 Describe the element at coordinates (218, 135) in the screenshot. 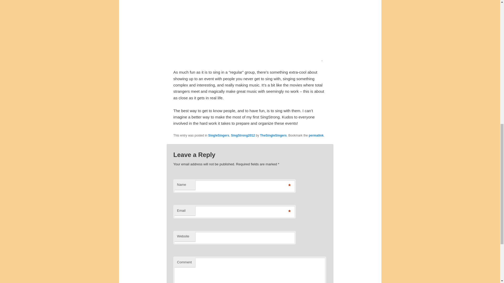

I see `View all posts in SingleSingers` at that location.